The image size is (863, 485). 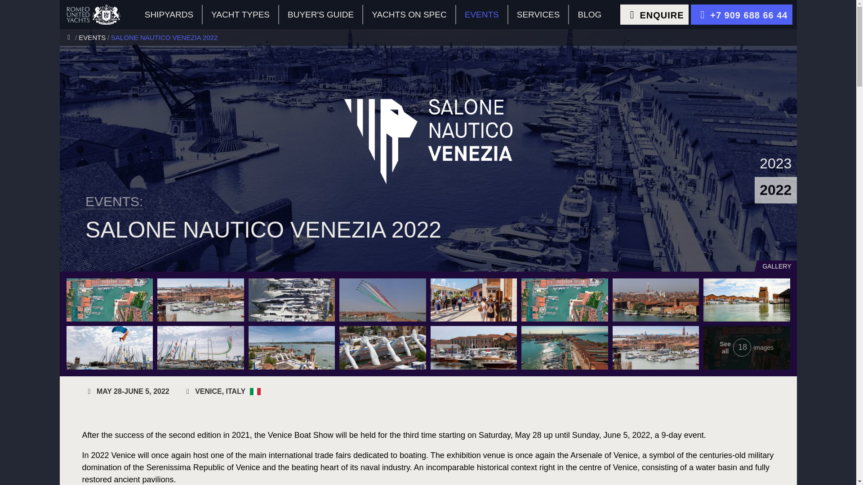 What do you see at coordinates (94, 37) in the screenshot?
I see `EVENTS` at bounding box center [94, 37].